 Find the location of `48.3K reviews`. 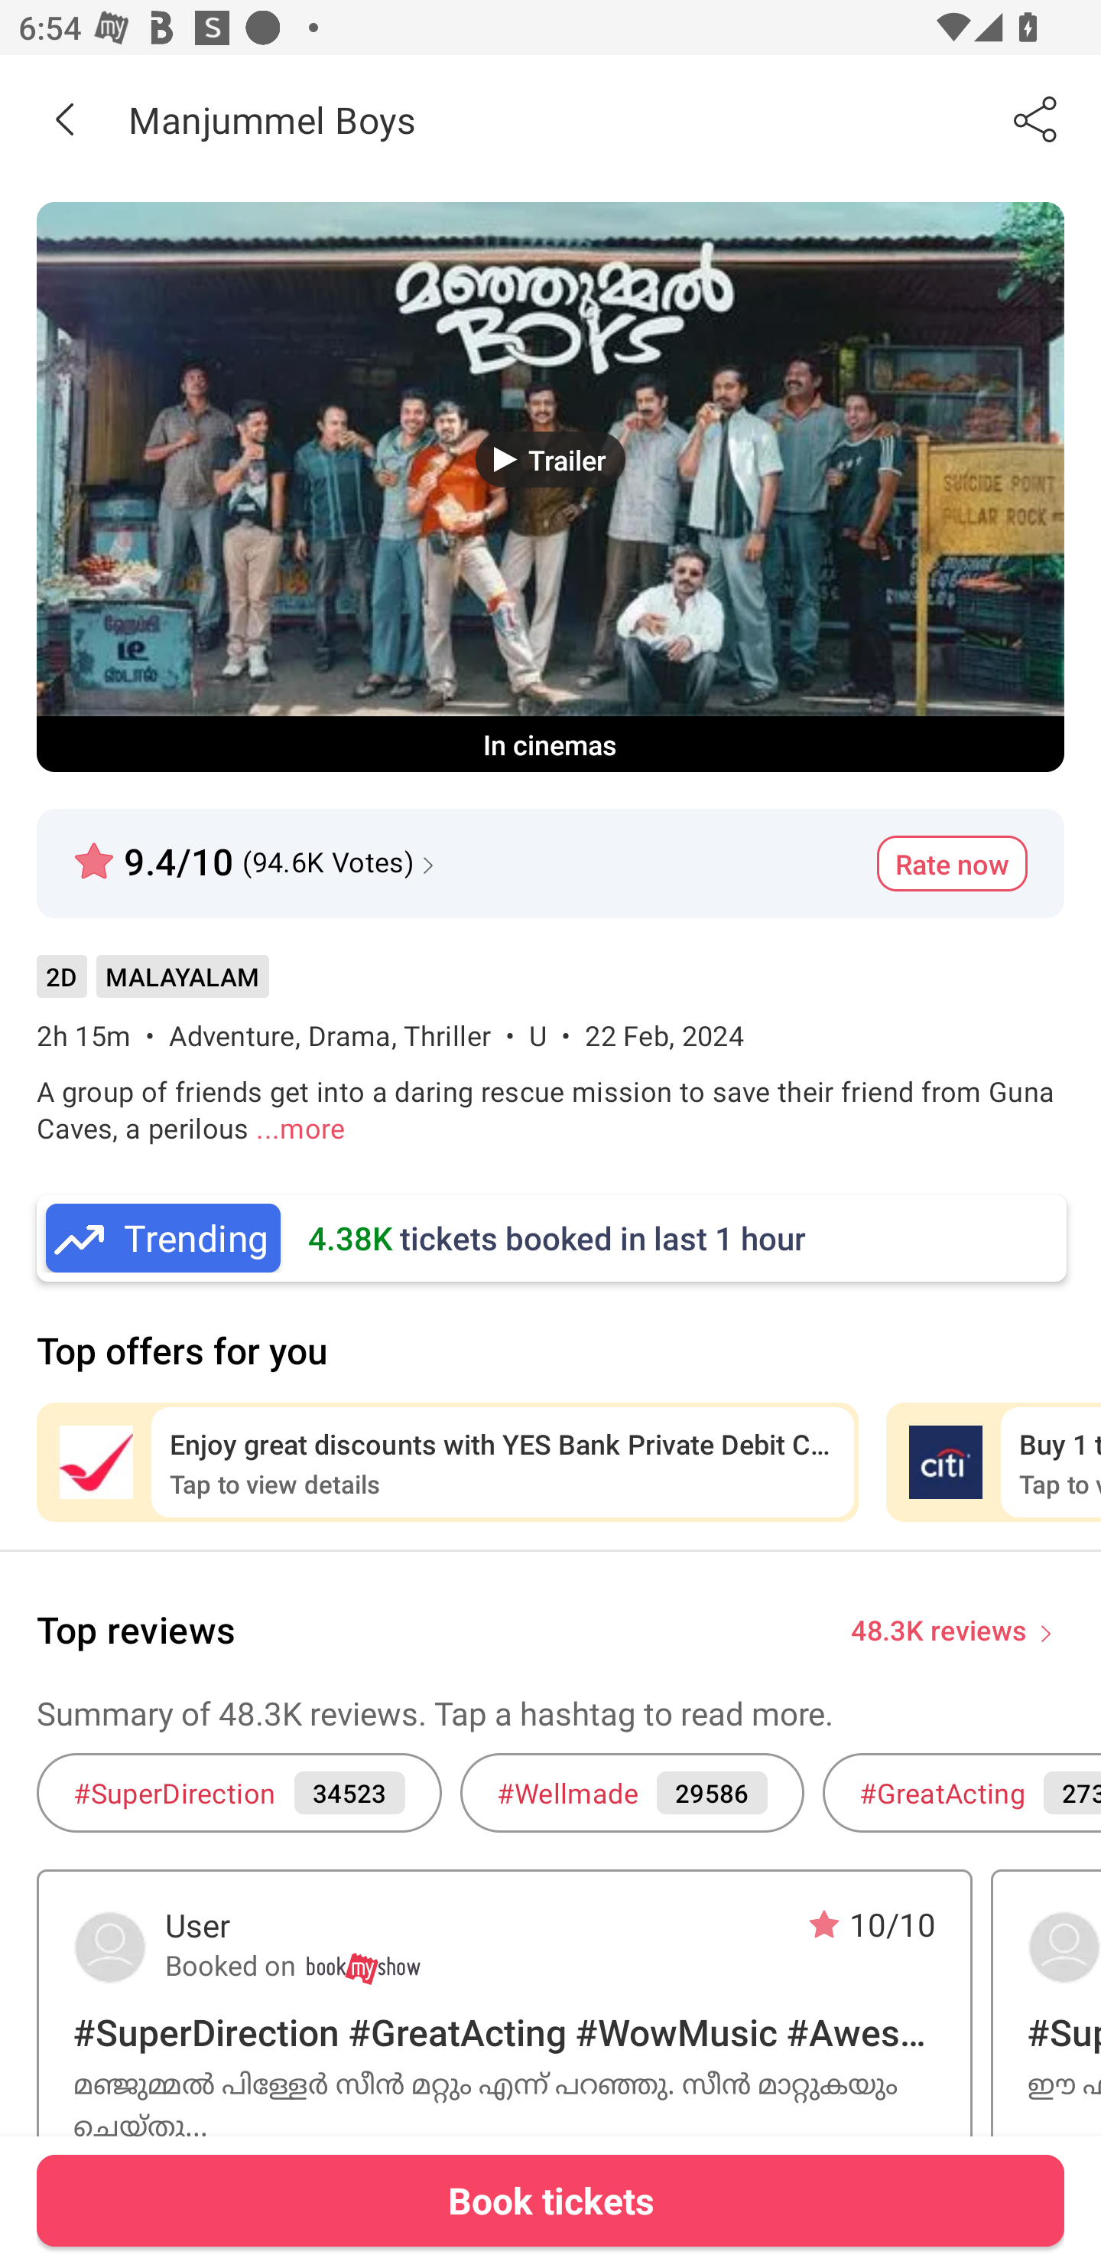

48.3K reviews is located at coordinates (939, 1628).